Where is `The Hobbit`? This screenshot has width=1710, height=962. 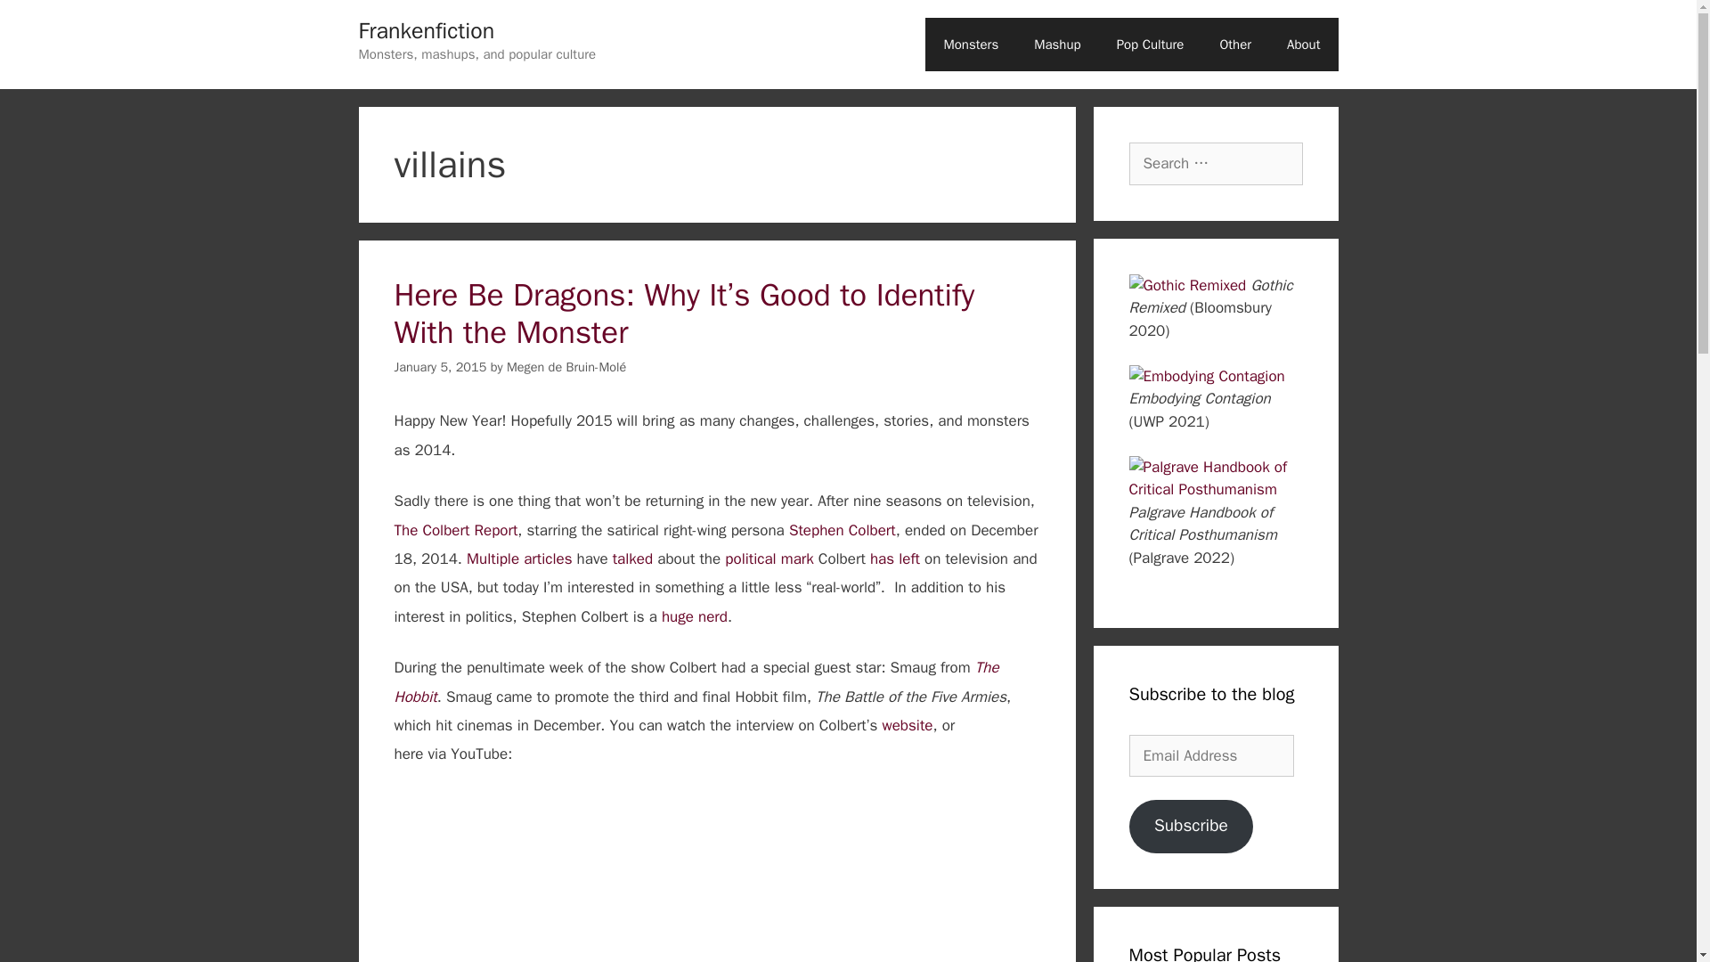 The Hobbit is located at coordinates (696, 681).